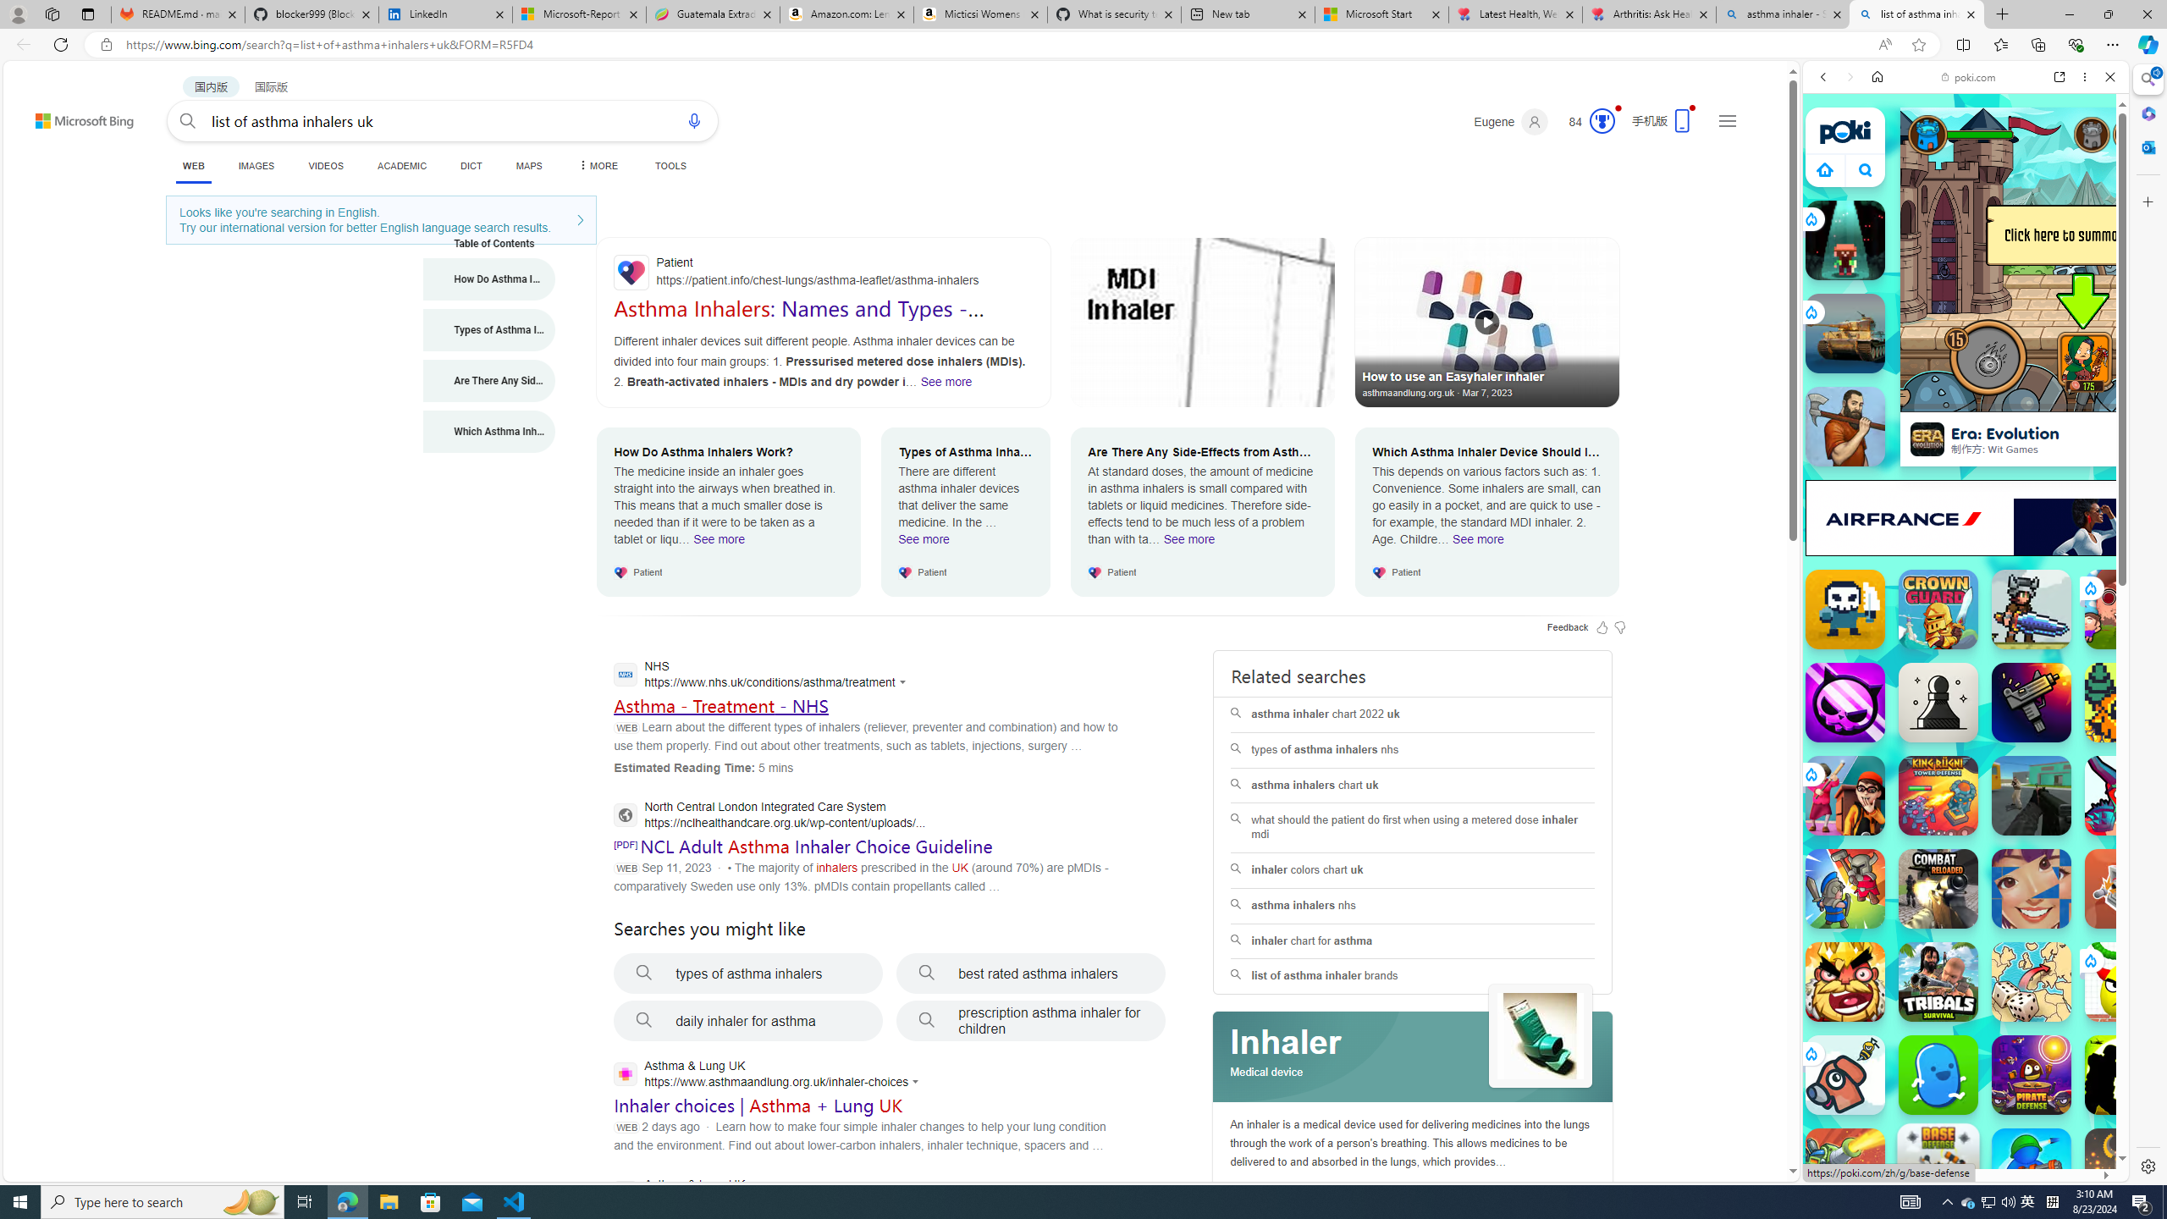  What do you see at coordinates (2009, 816) in the screenshot?
I see `Combat Reloaded Combat Reloaded poki.com` at bounding box center [2009, 816].